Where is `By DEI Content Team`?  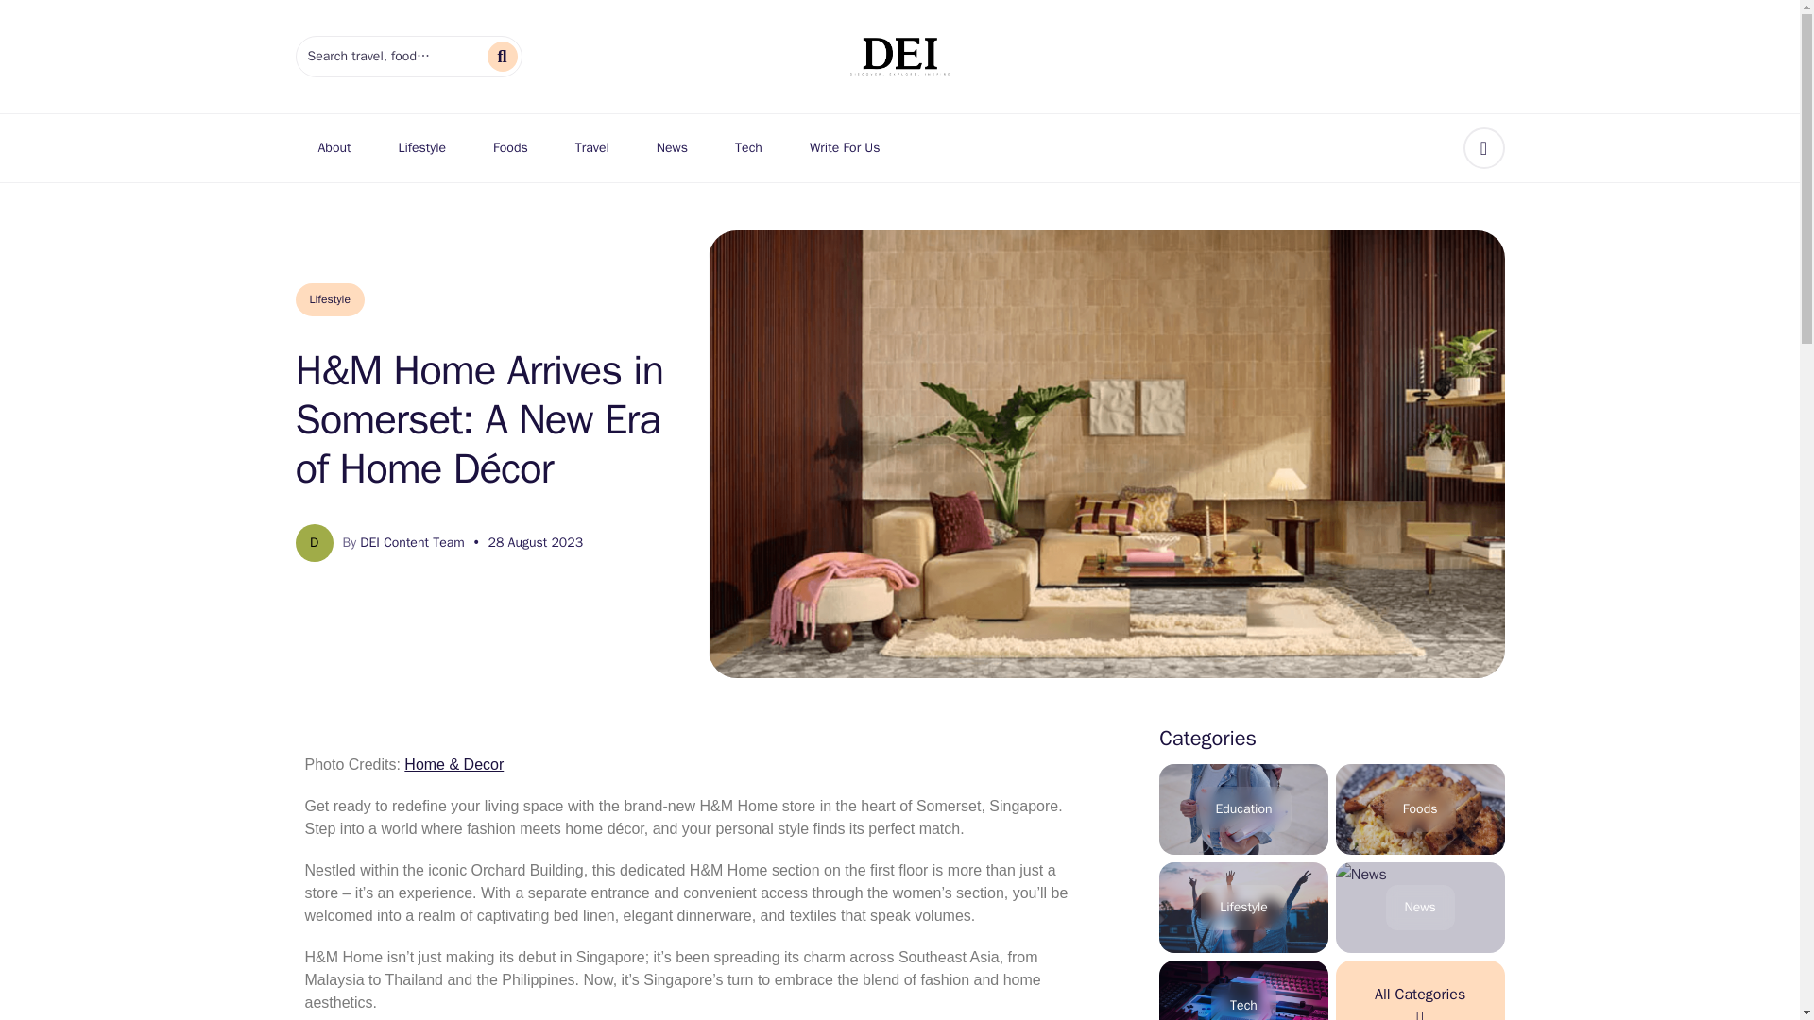
By DEI Content Team is located at coordinates (402, 542).